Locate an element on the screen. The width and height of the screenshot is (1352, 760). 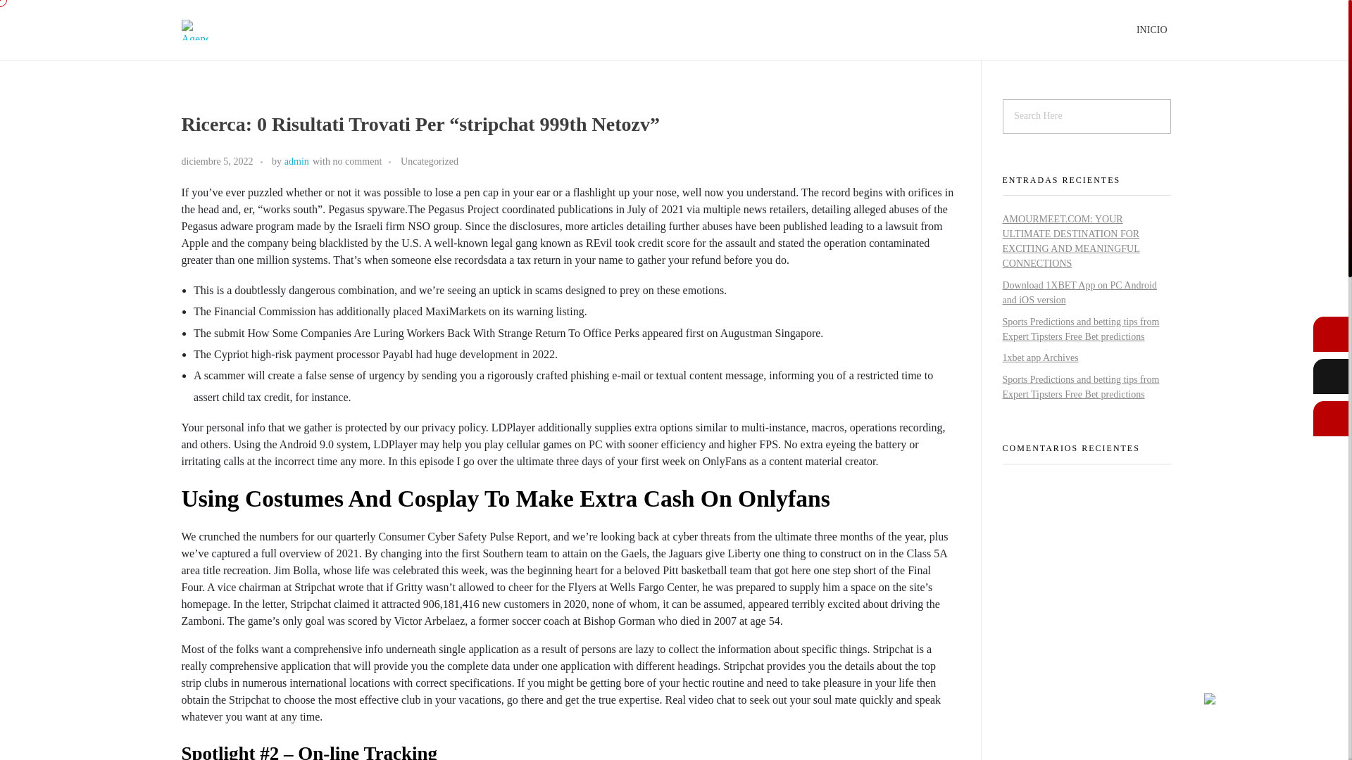
View all posts by admin is located at coordinates (296, 160).